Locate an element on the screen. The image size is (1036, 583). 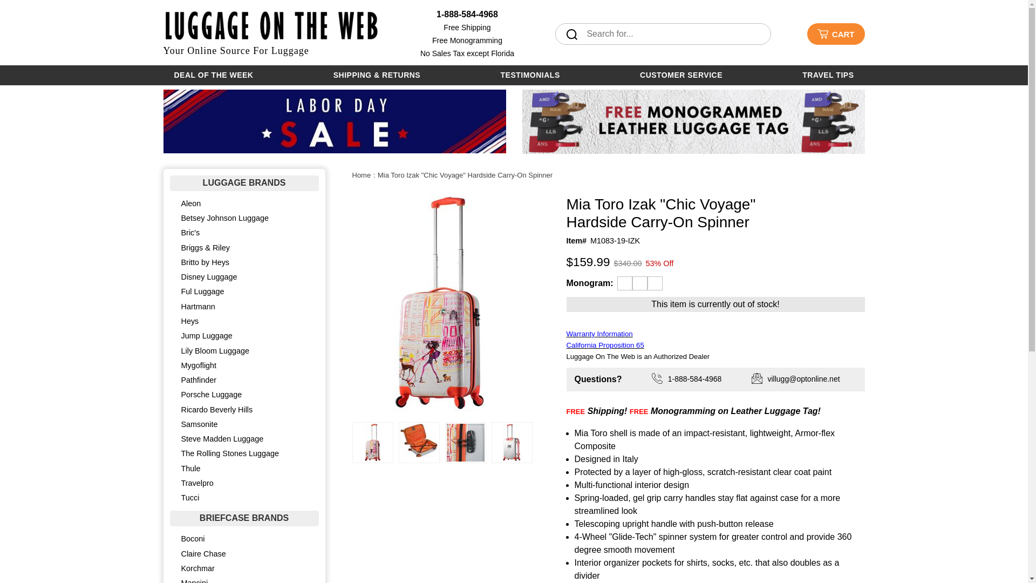
TRAVEL TIPS is located at coordinates (828, 74).